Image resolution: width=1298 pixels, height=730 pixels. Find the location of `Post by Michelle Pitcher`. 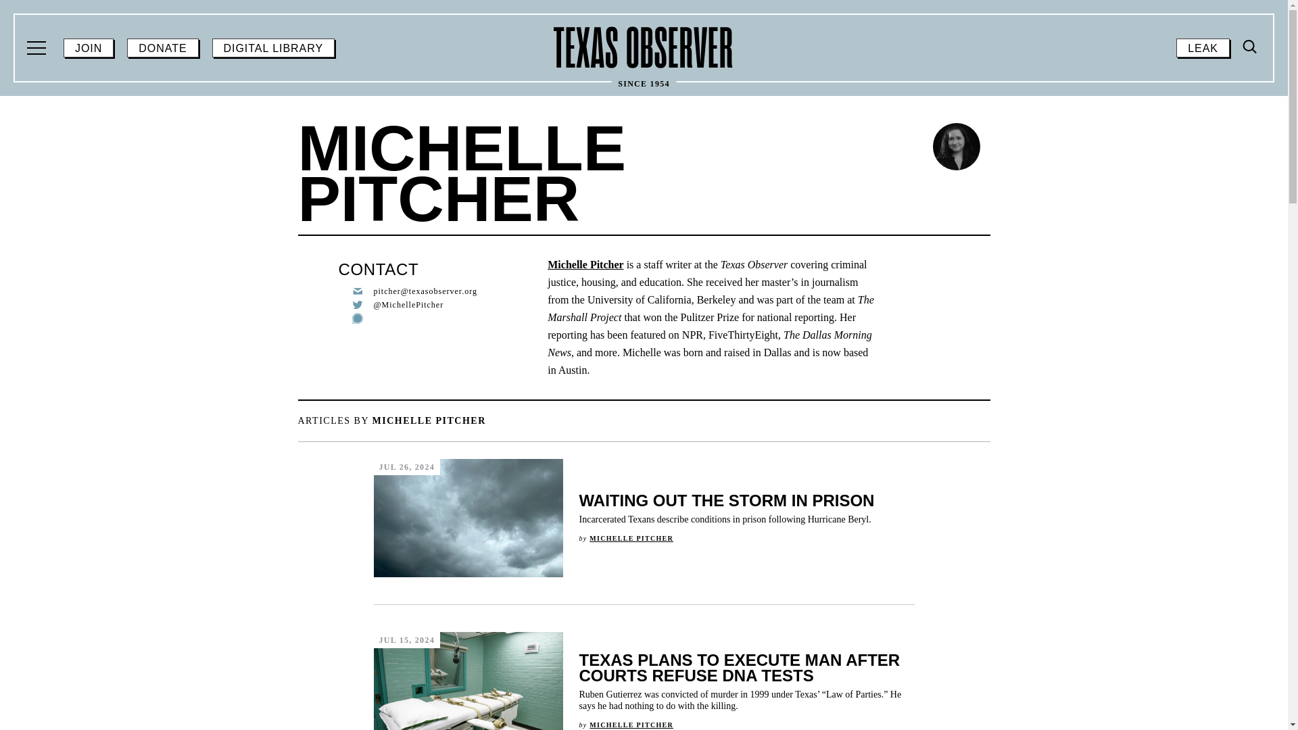

Post by Michelle Pitcher is located at coordinates (89, 48).